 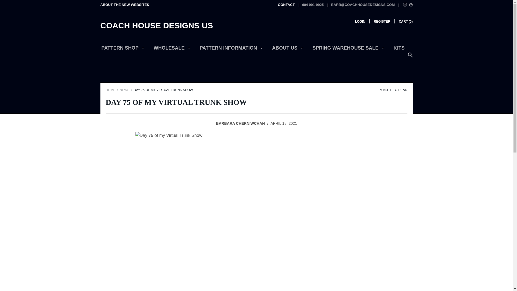 What do you see at coordinates (405, 4) in the screenshot?
I see `Instagram` at bounding box center [405, 4].